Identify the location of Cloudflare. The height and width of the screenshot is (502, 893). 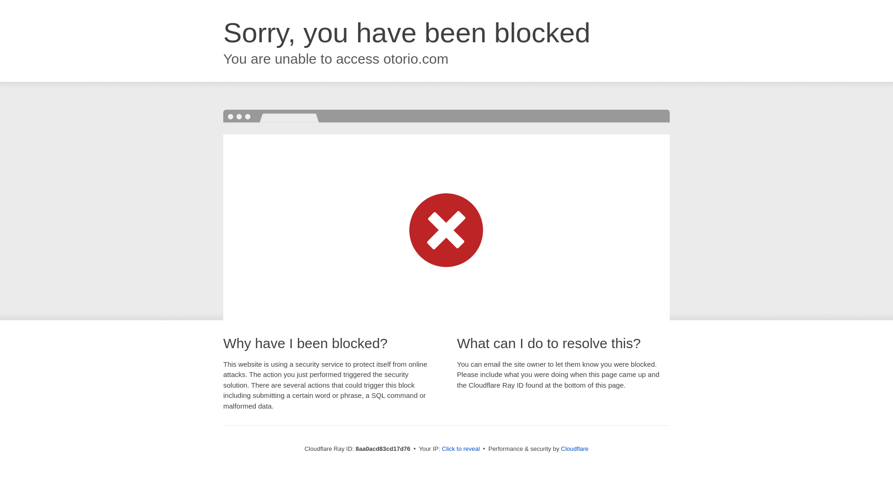
(574, 449).